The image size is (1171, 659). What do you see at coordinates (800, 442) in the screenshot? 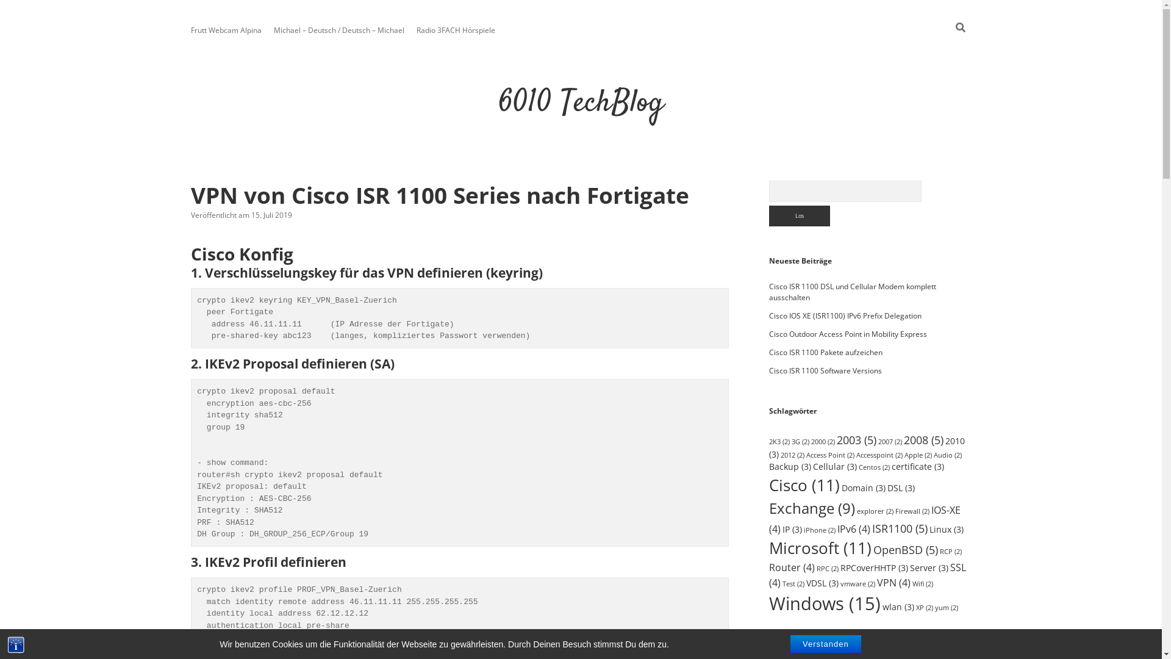
I see `3G (2)` at bounding box center [800, 442].